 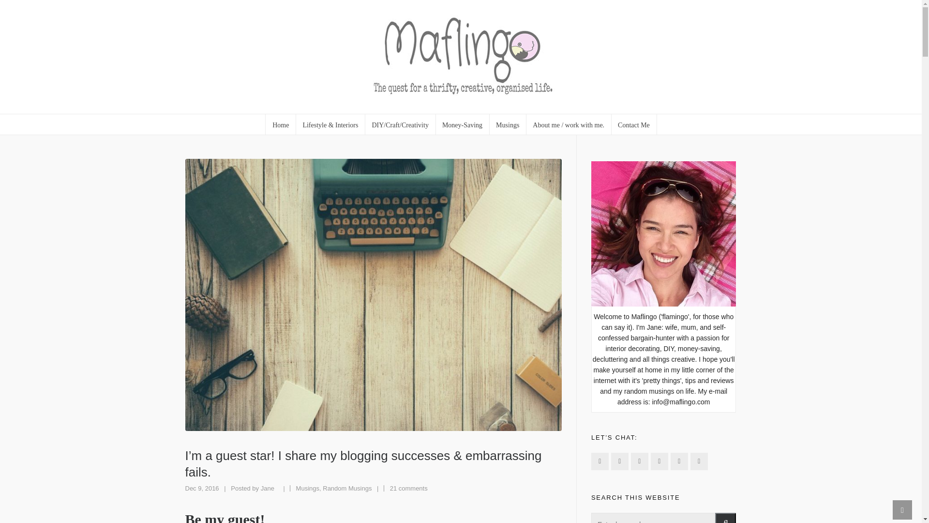 What do you see at coordinates (463, 124) in the screenshot?
I see `Money-Saving` at bounding box center [463, 124].